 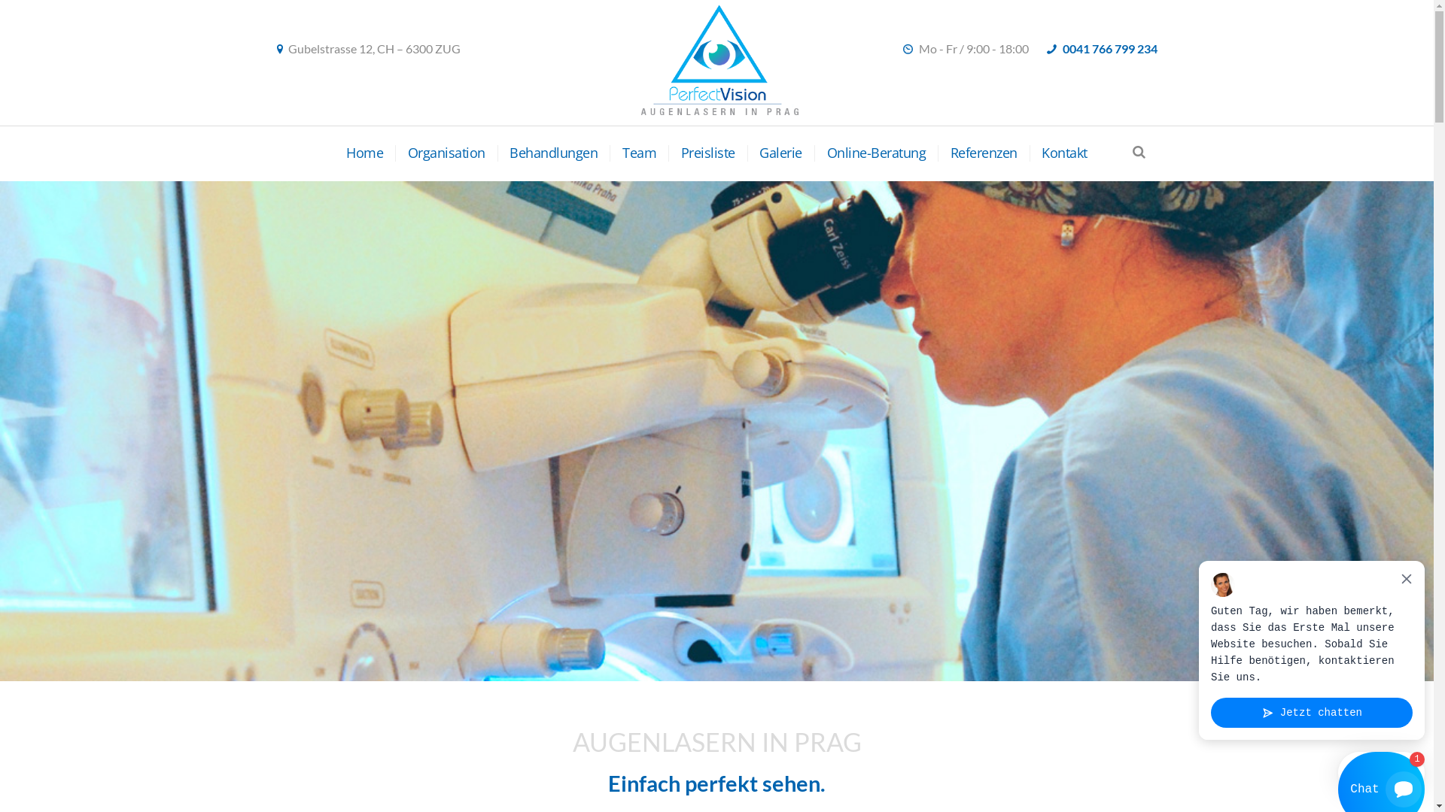 I want to click on Organisation, so click(x=440, y=153).